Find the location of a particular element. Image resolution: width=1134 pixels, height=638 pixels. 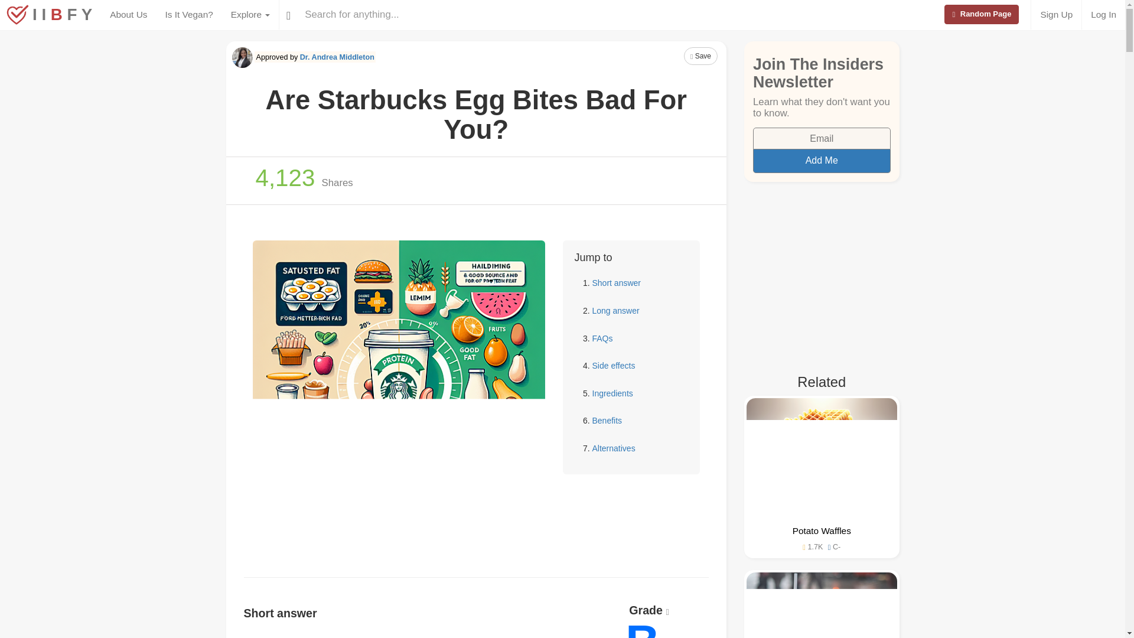

Is It Vegan? is located at coordinates (188, 14).